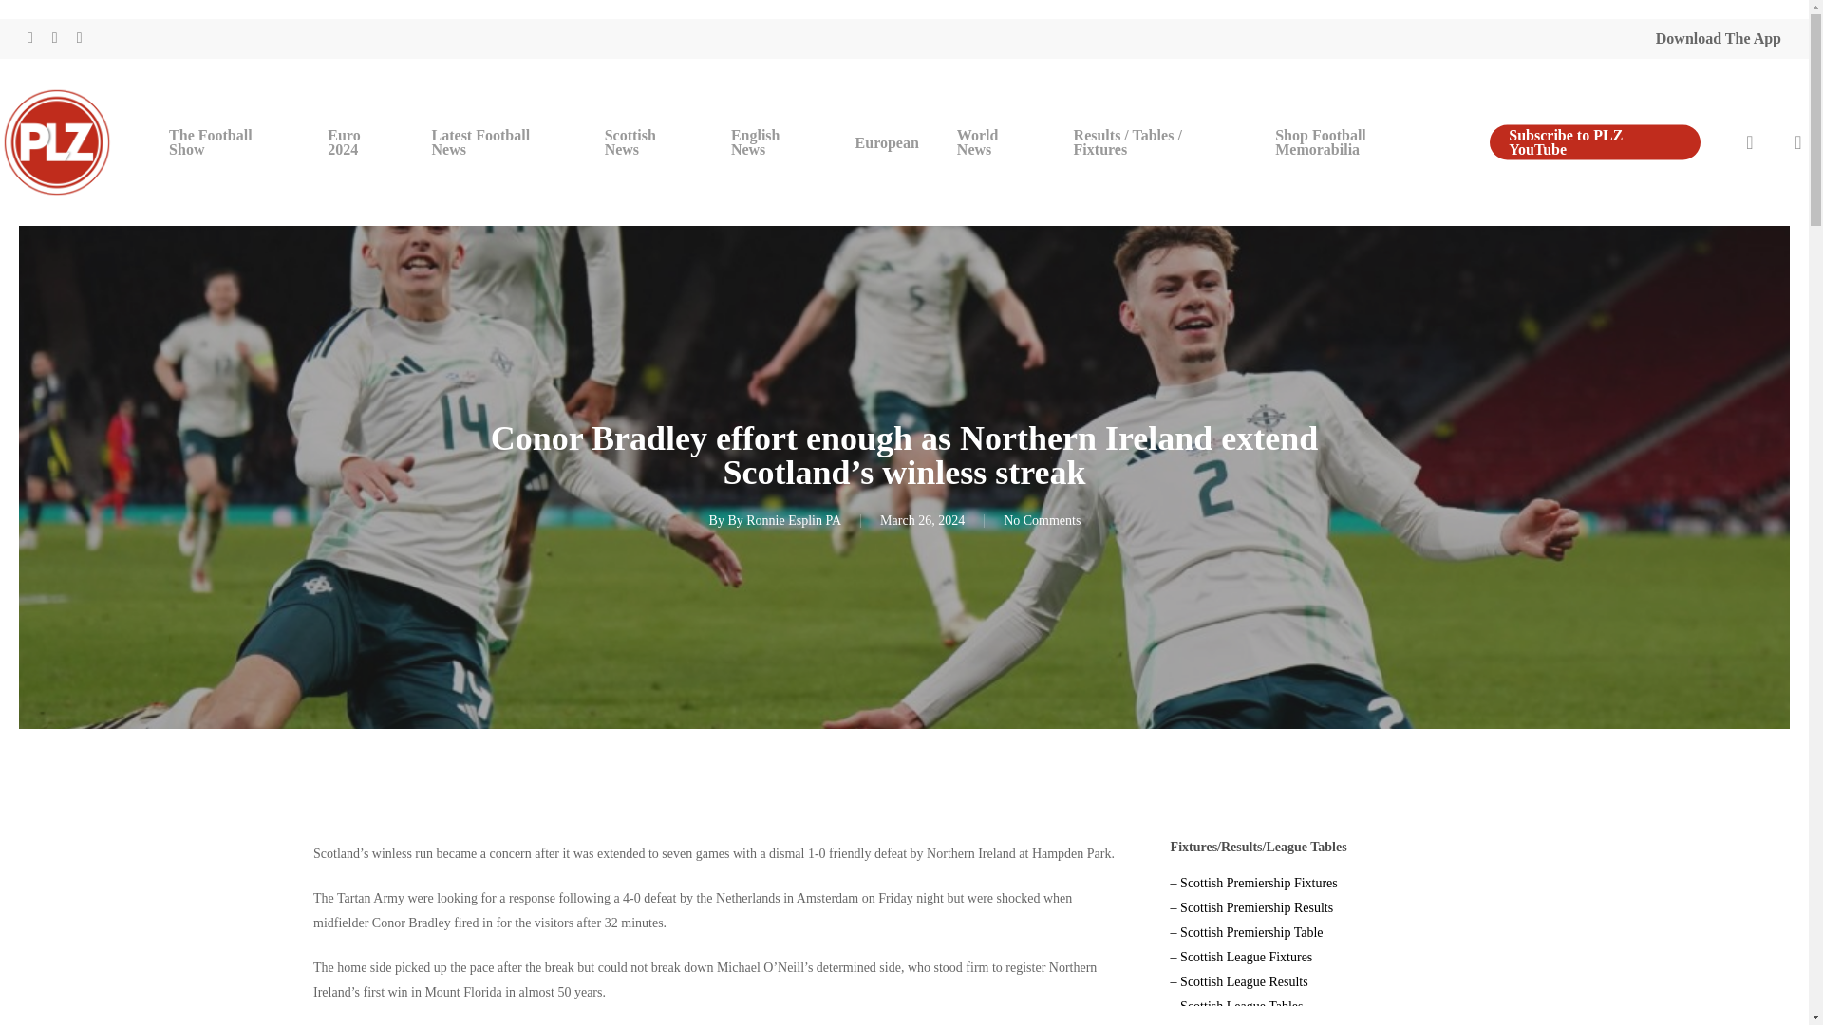 The image size is (1823, 1025). I want to click on Shop Football Memorabilia, so click(1363, 142).